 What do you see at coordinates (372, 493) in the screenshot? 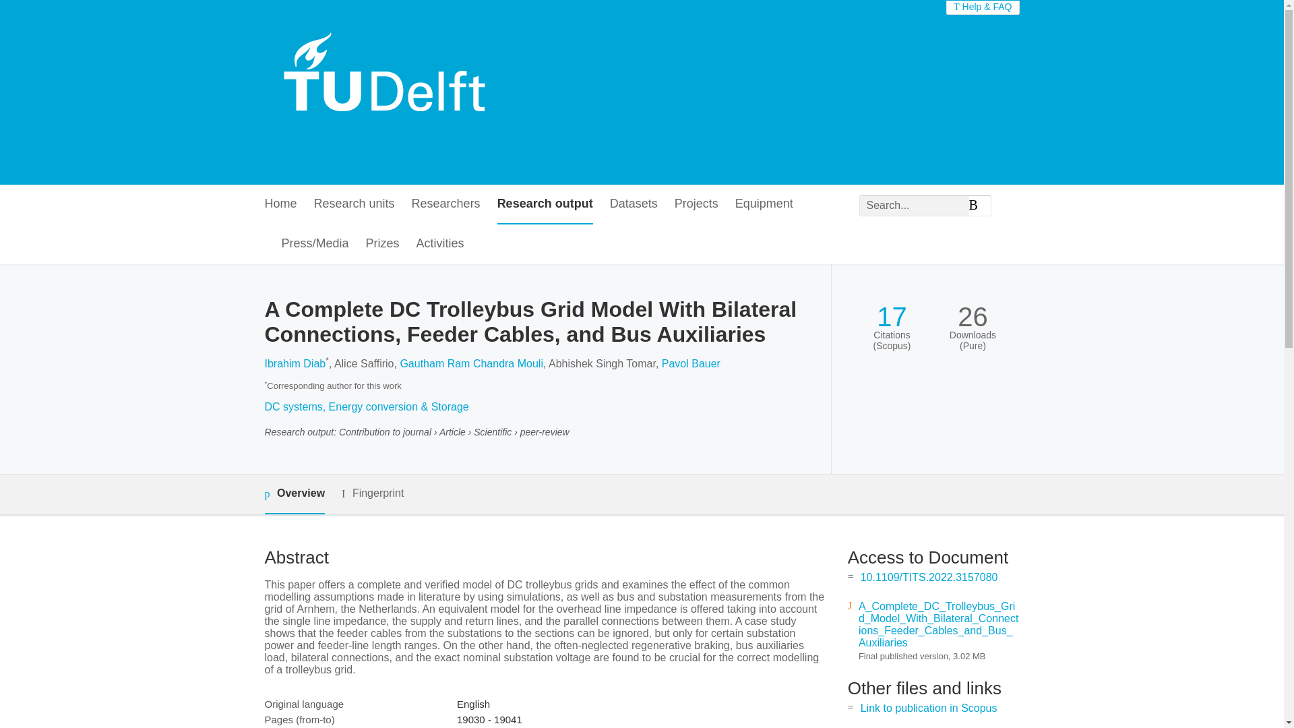
I see `Fingerprint` at bounding box center [372, 493].